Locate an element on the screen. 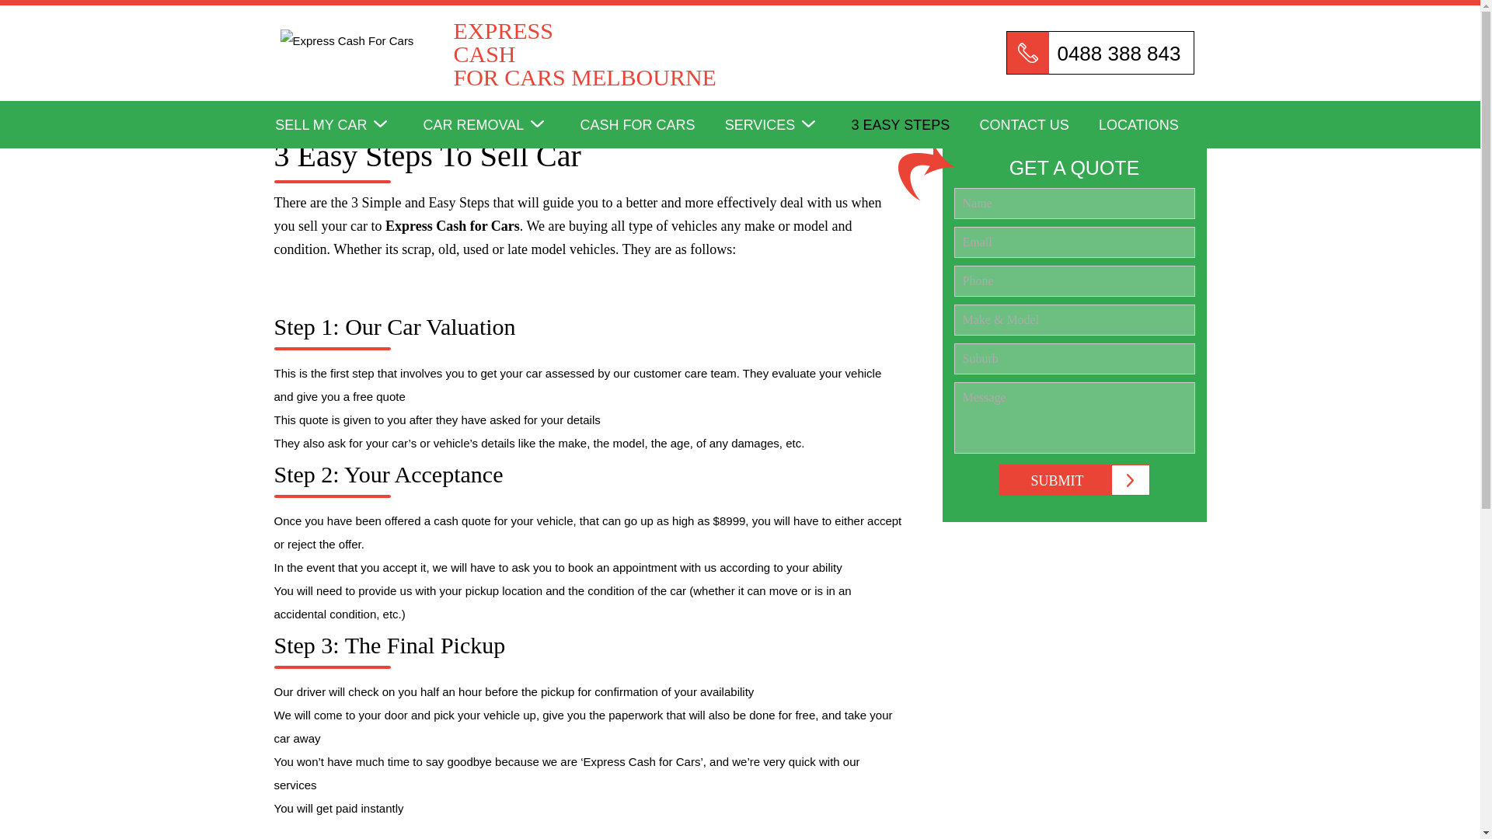 The width and height of the screenshot is (1492, 839). CONTACT US is located at coordinates (1037, 131).